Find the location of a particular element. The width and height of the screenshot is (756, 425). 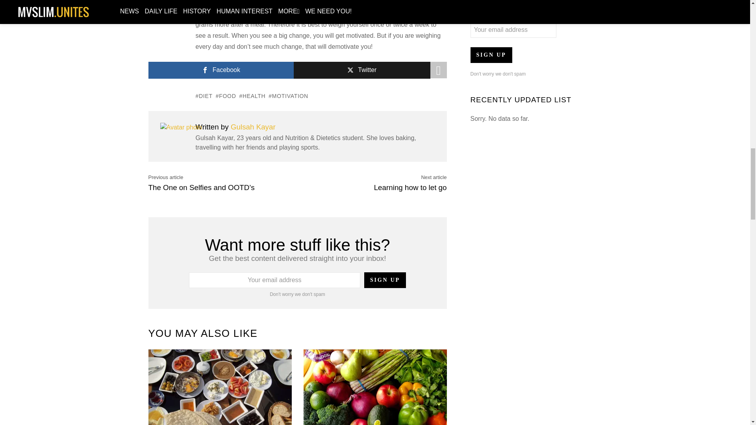

Facebook is located at coordinates (221, 70).